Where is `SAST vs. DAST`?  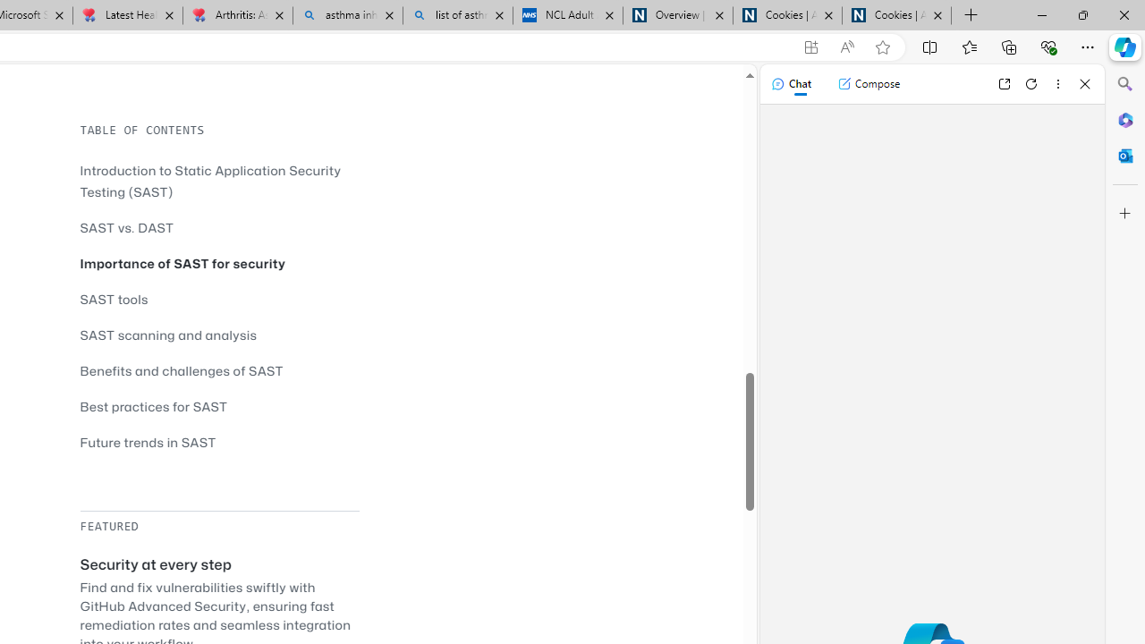 SAST vs. DAST is located at coordinates (127, 227).